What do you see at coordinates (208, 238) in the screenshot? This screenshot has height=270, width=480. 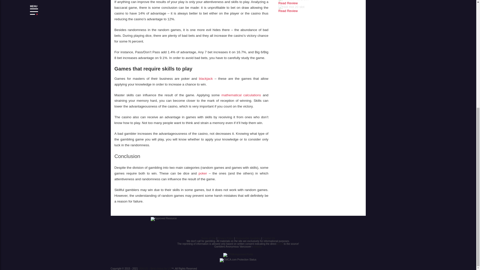 I see `Terms of Use` at bounding box center [208, 238].